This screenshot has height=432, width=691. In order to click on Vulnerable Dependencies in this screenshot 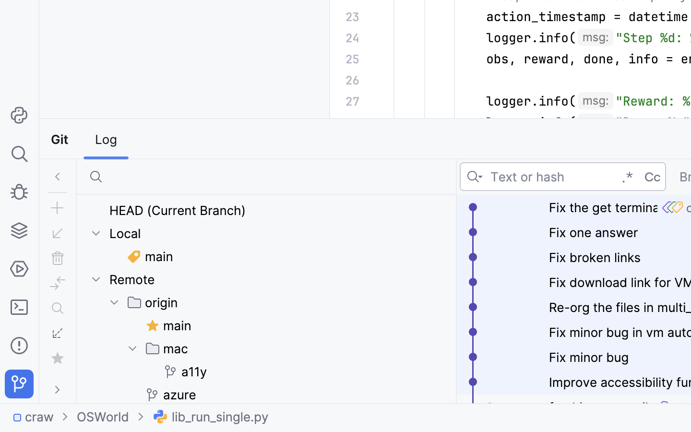, I will do `click(561, 139)`.